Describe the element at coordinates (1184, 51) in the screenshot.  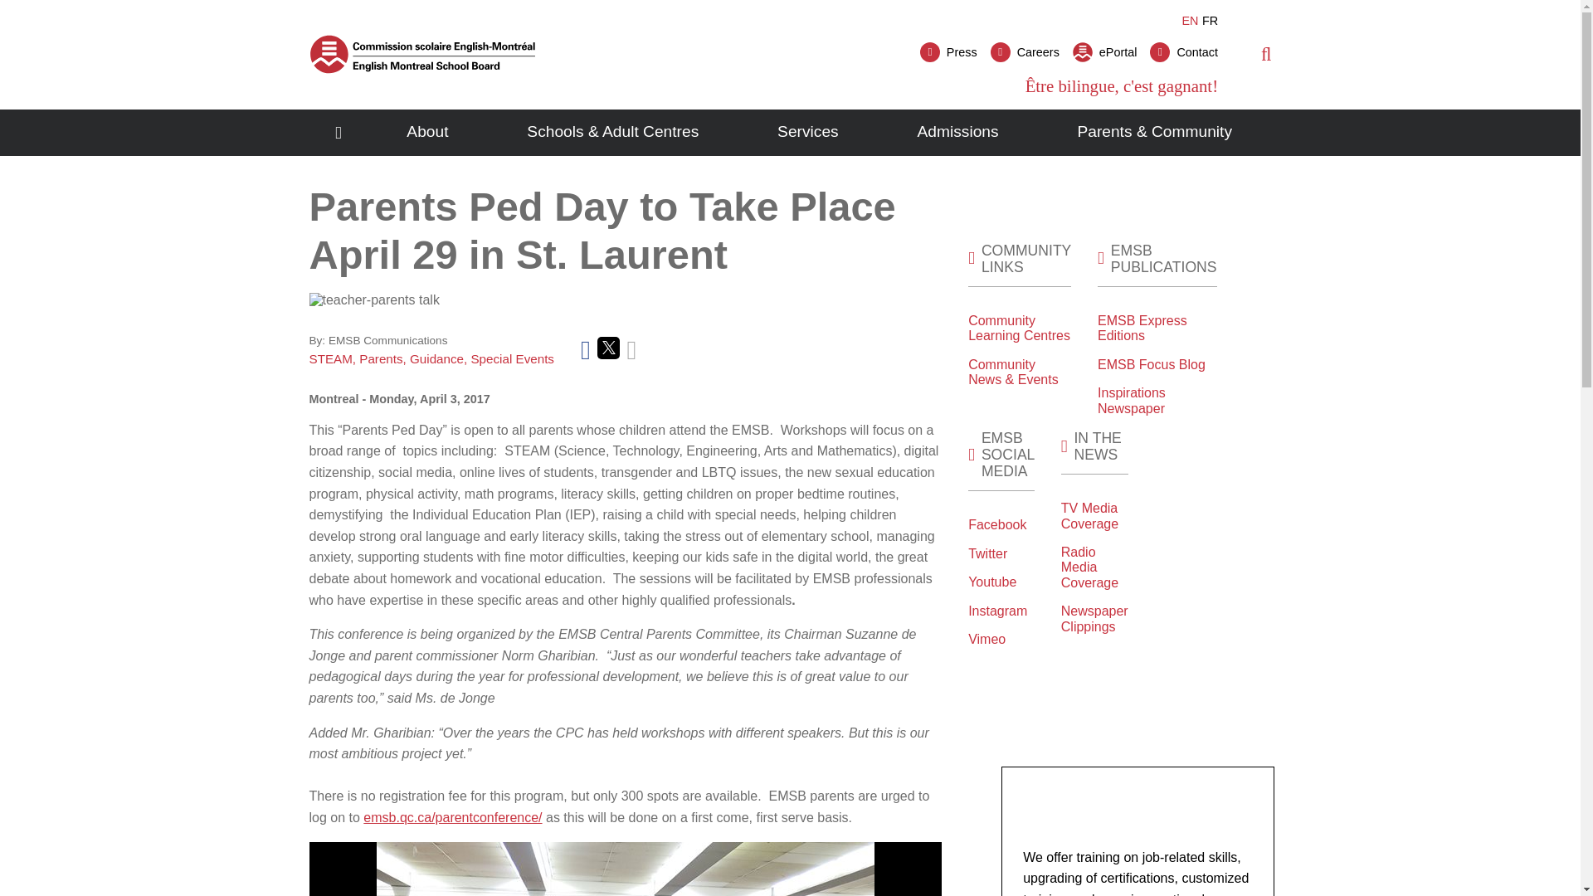
I see `get in touch` at that location.